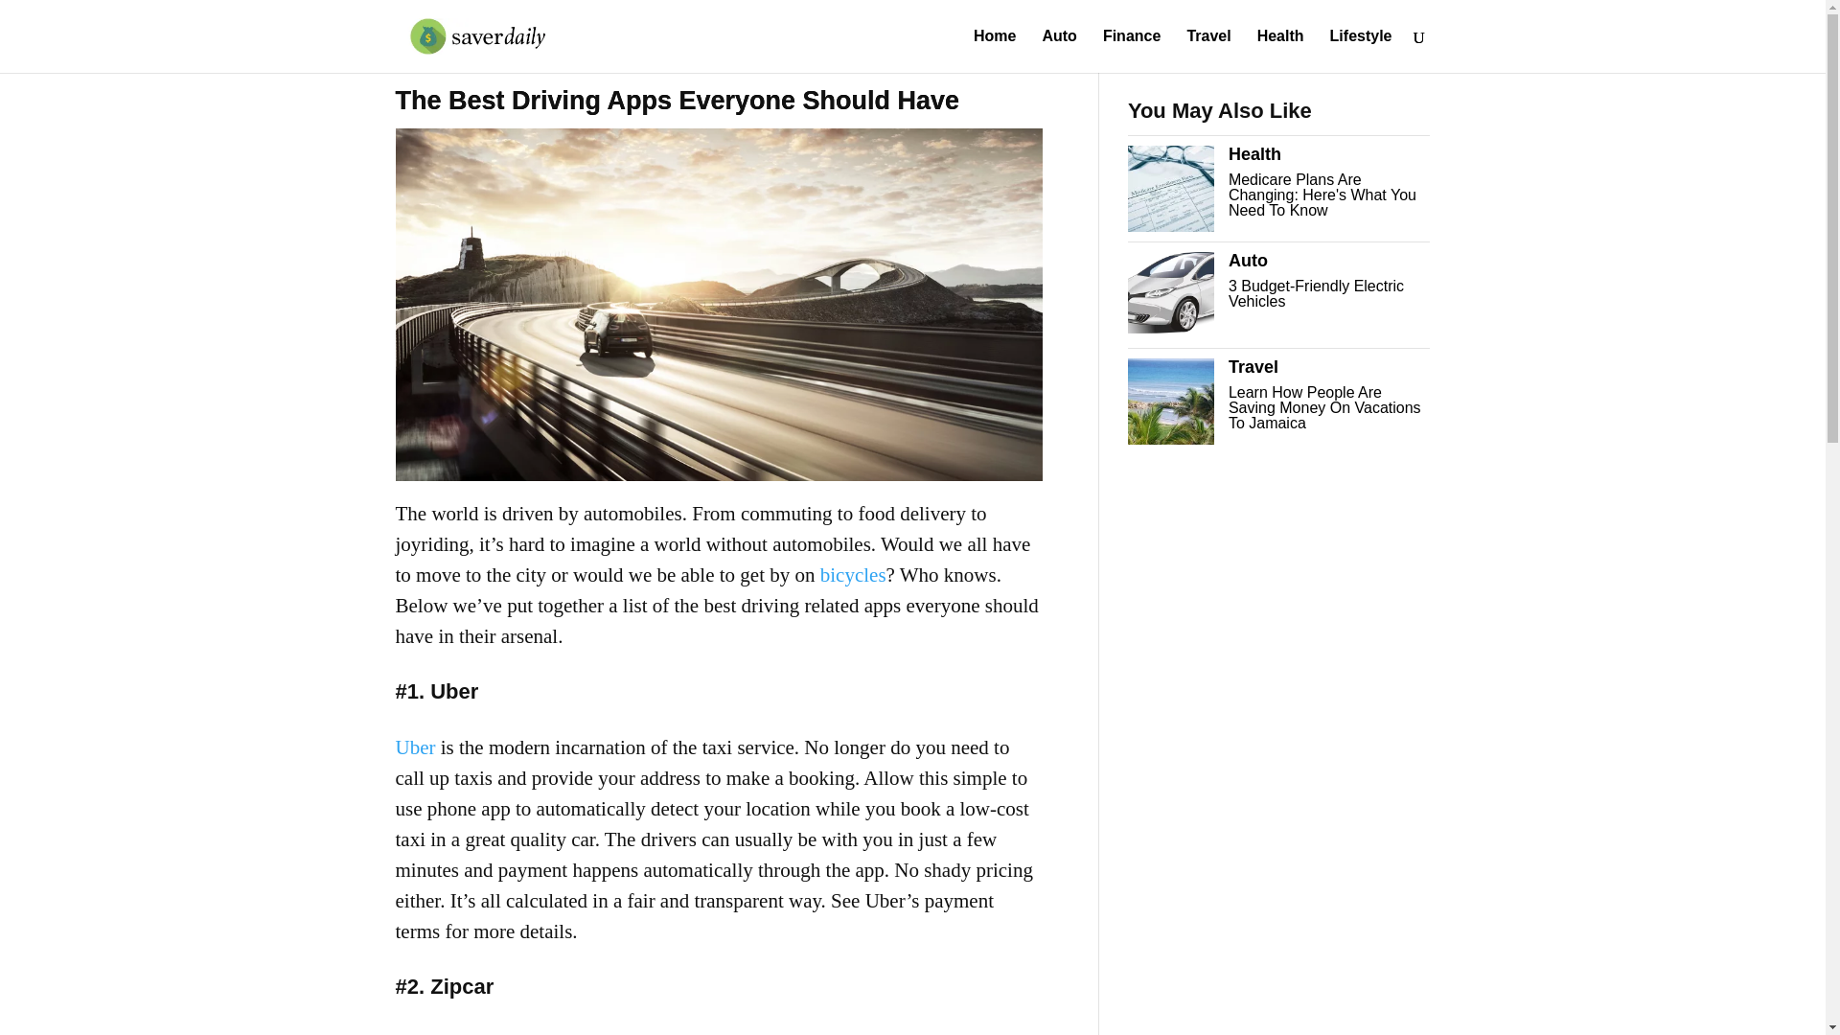 The height and width of the screenshot is (1035, 1840). What do you see at coordinates (994, 51) in the screenshot?
I see `Home` at bounding box center [994, 51].